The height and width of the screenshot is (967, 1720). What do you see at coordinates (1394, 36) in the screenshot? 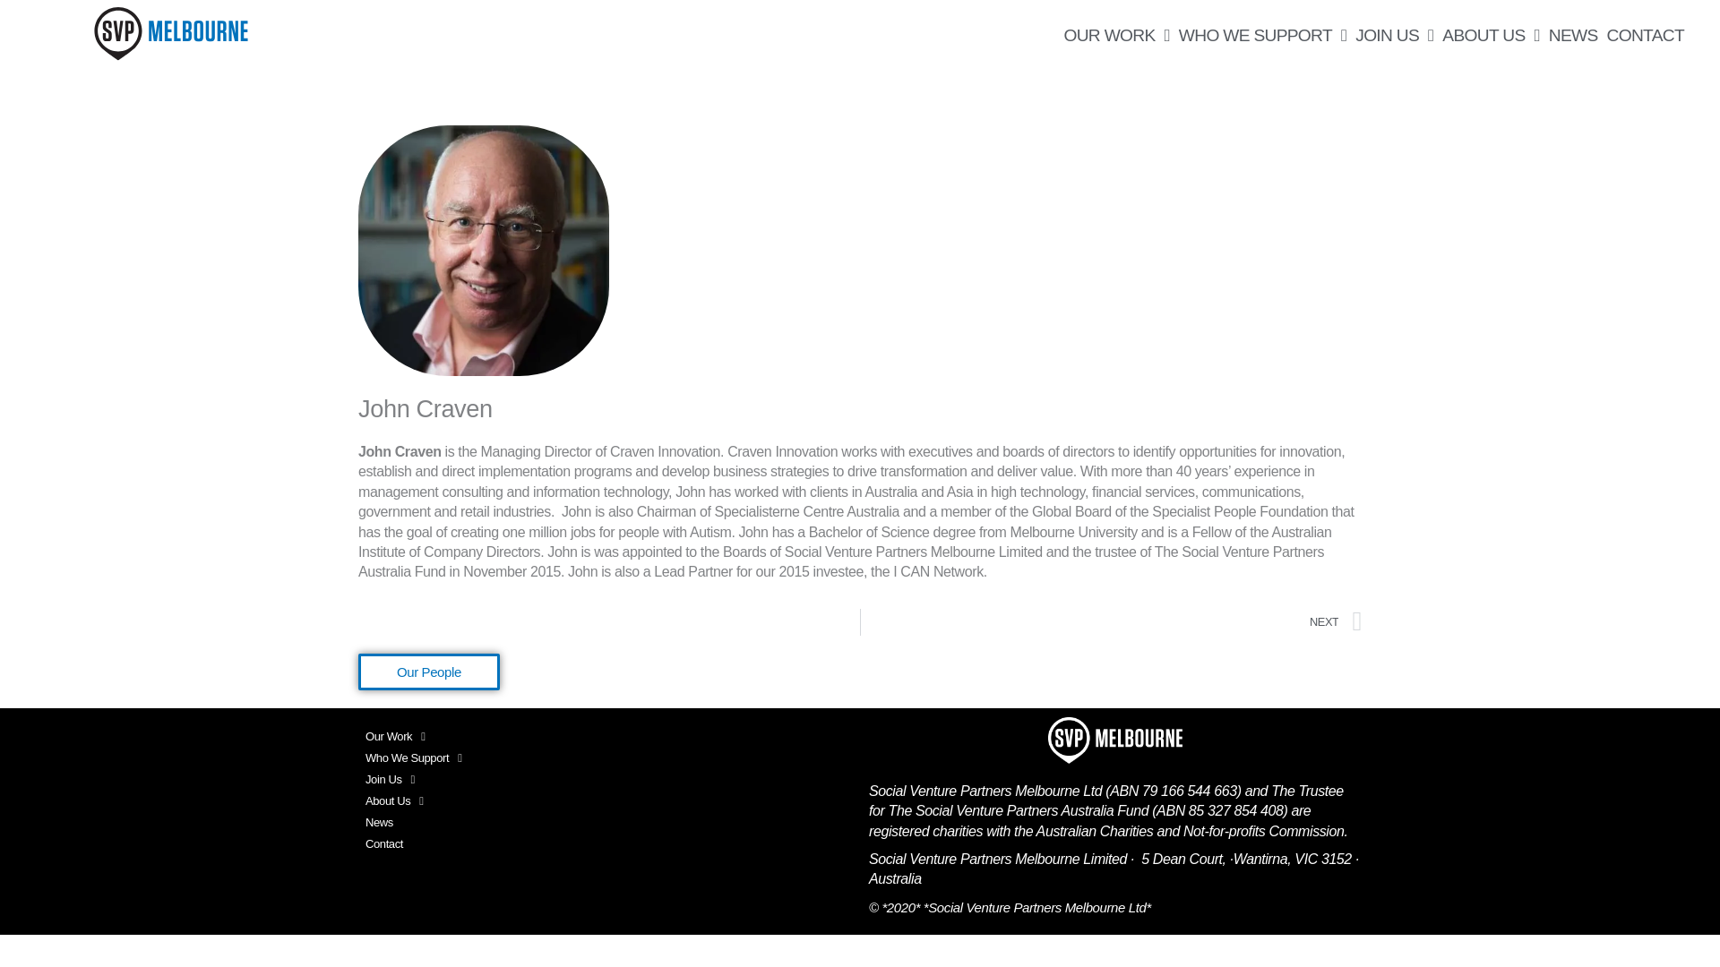
I see `JOIN US` at bounding box center [1394, 36].